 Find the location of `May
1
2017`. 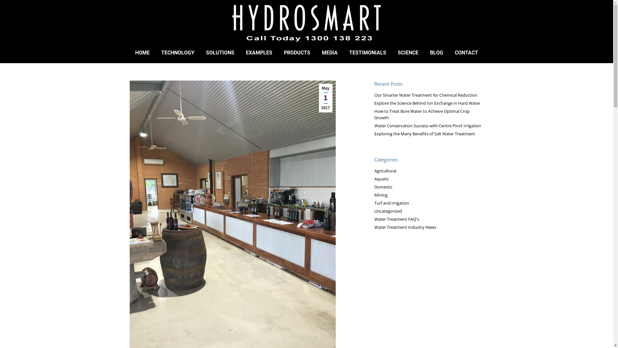

May
1
2017 is located at coordinates (325, 98).